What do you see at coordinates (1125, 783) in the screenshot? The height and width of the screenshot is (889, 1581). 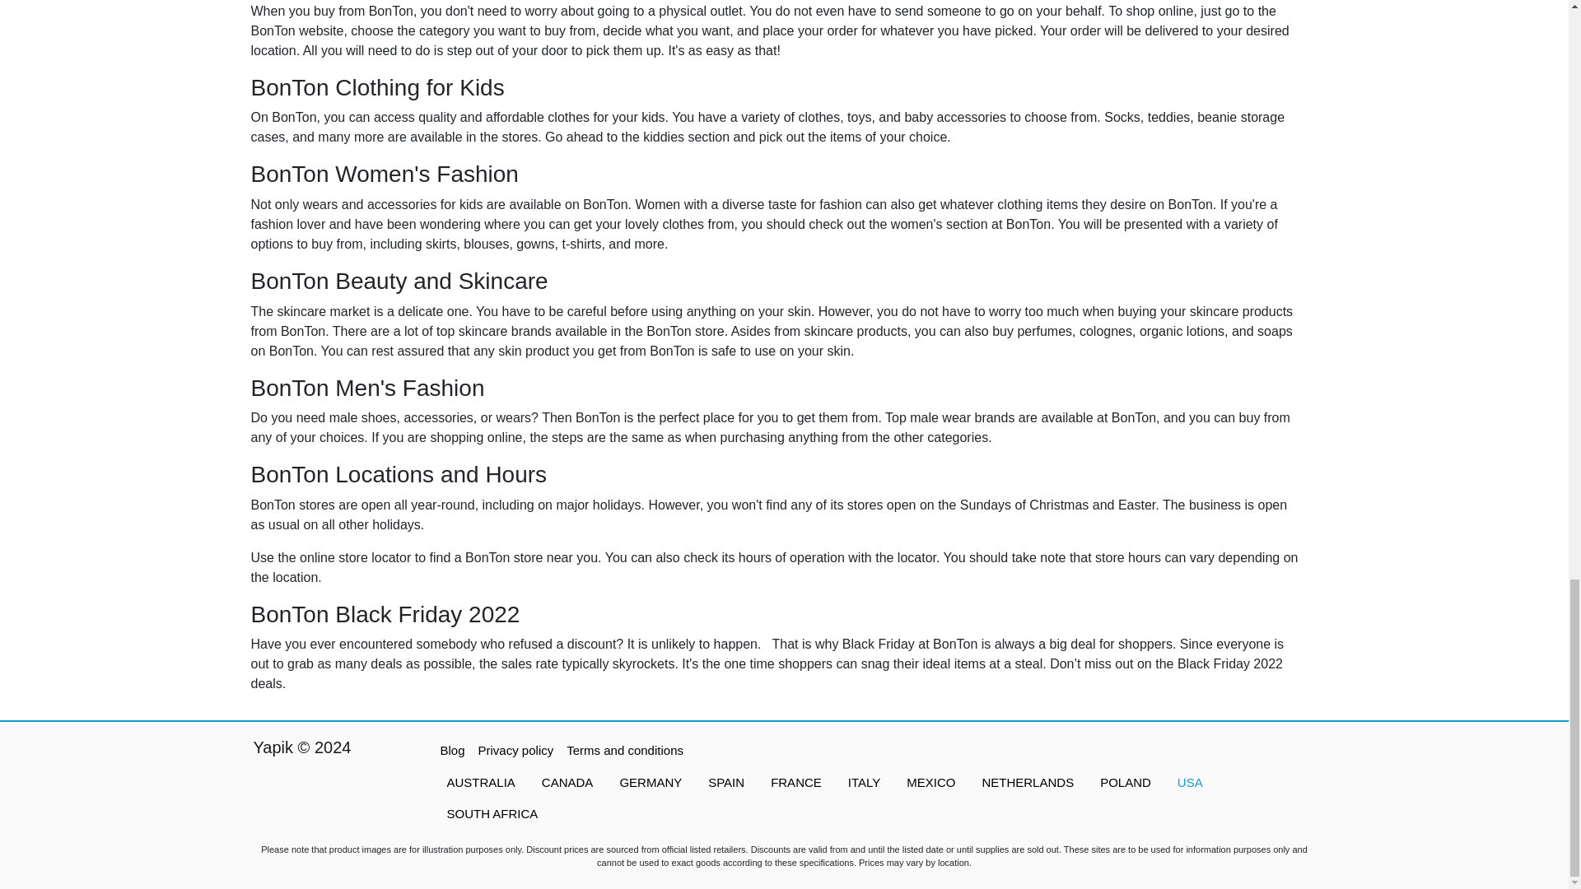 I see `Poland` at bounding box center [1125, 783].